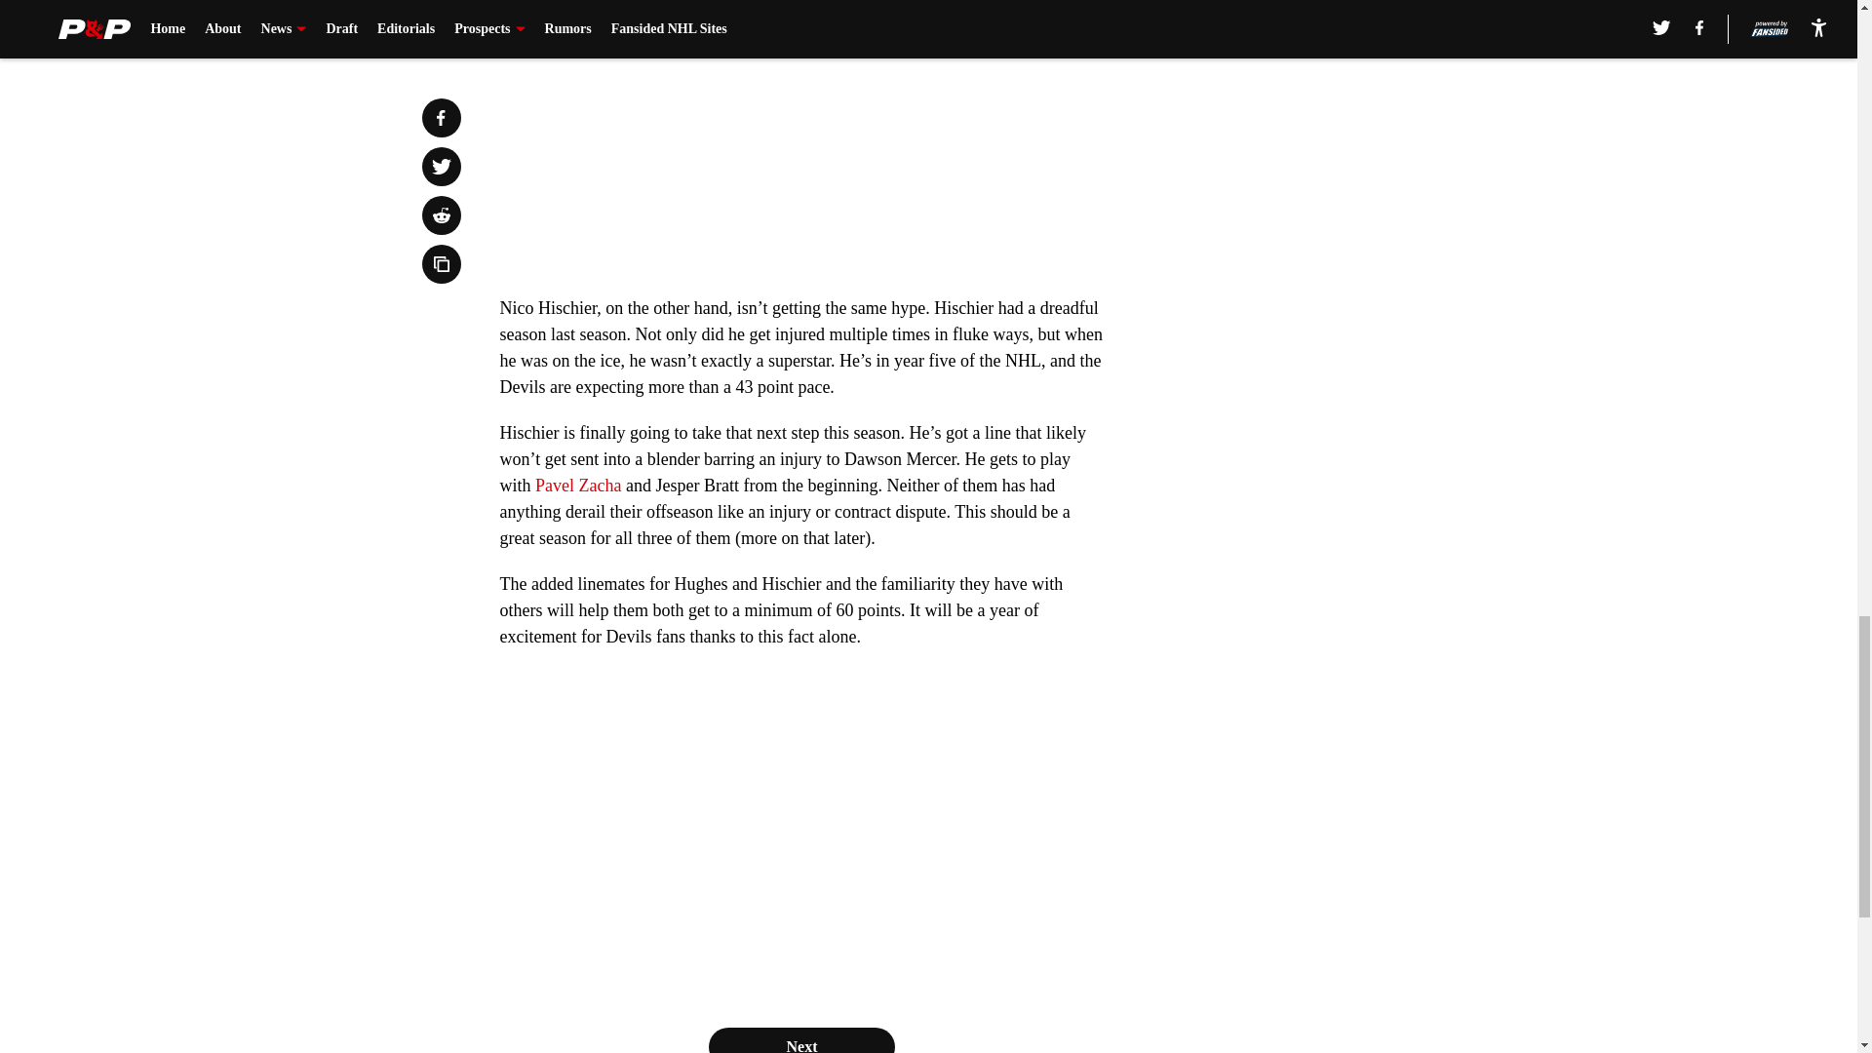 The height and width of the screenshot is (1053, 1872). What do you see at coordinates (800, 1040) in the screenshot?
I see `Next` at bounding box center [800, 1040].